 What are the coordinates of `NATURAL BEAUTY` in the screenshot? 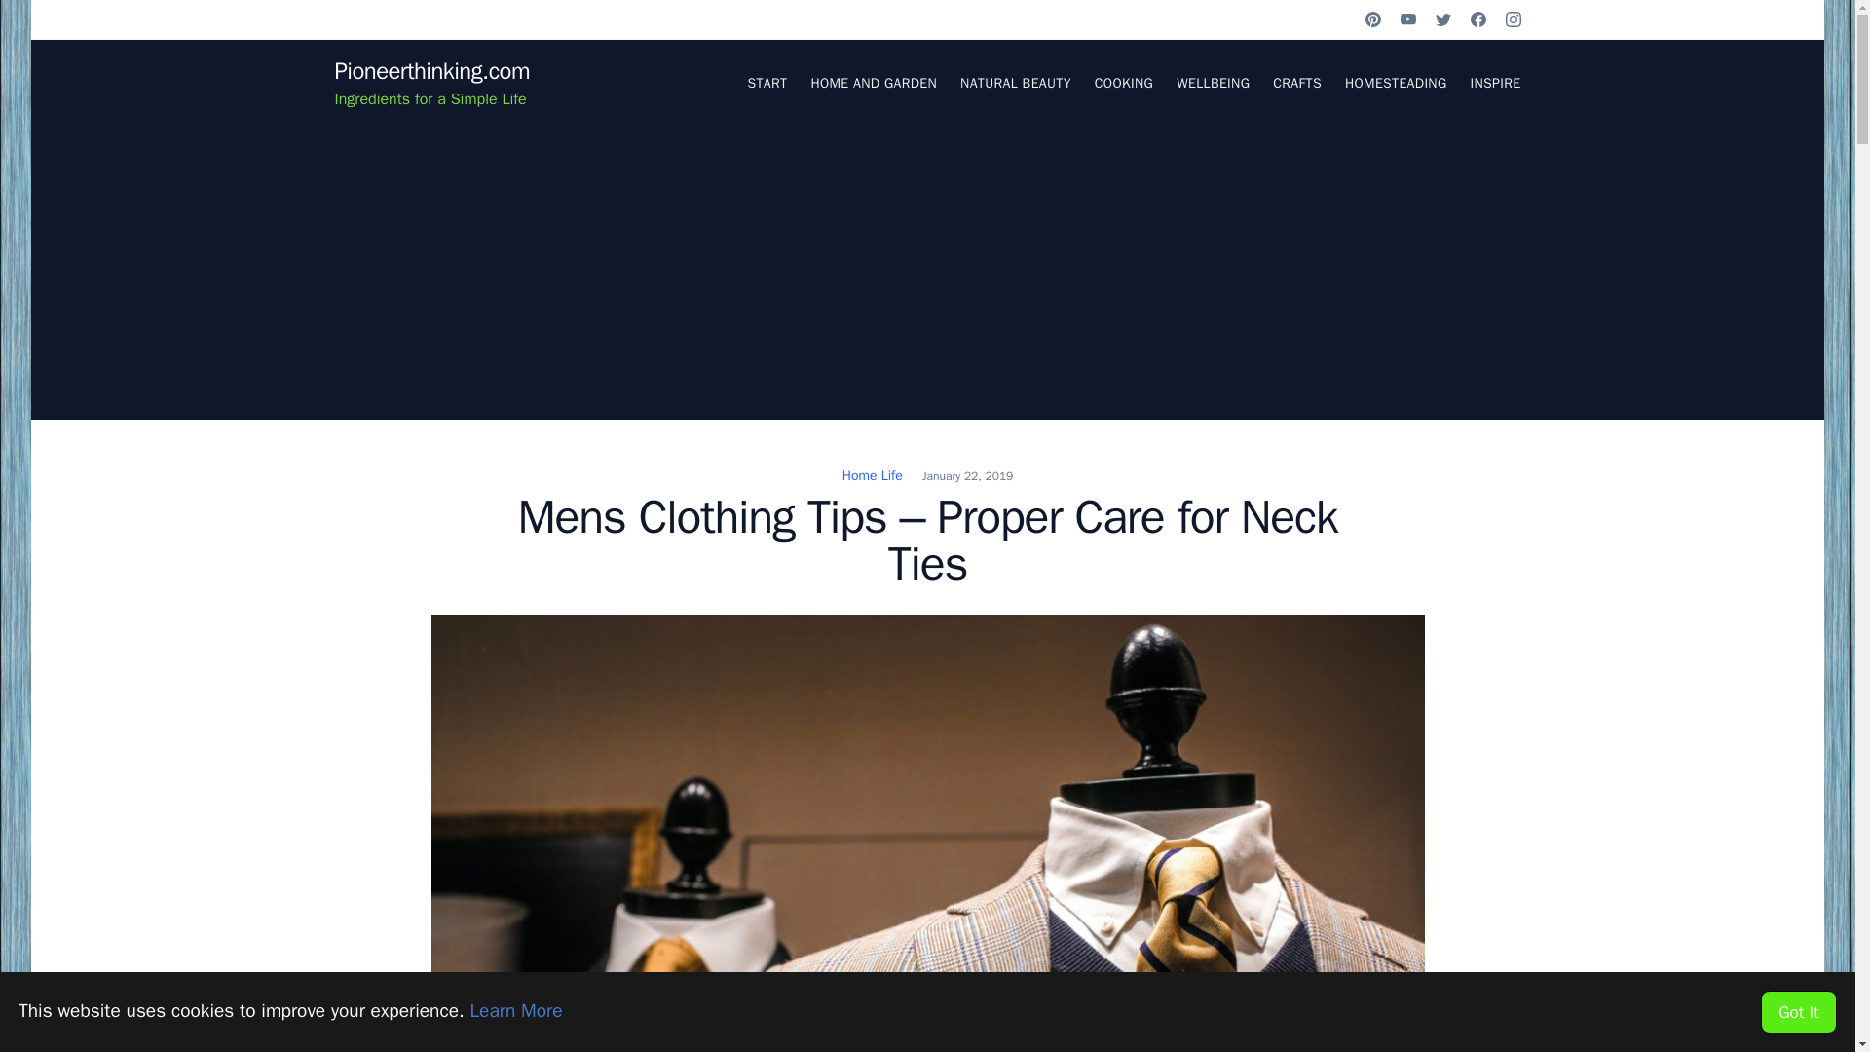 It's located at (1016, 82).